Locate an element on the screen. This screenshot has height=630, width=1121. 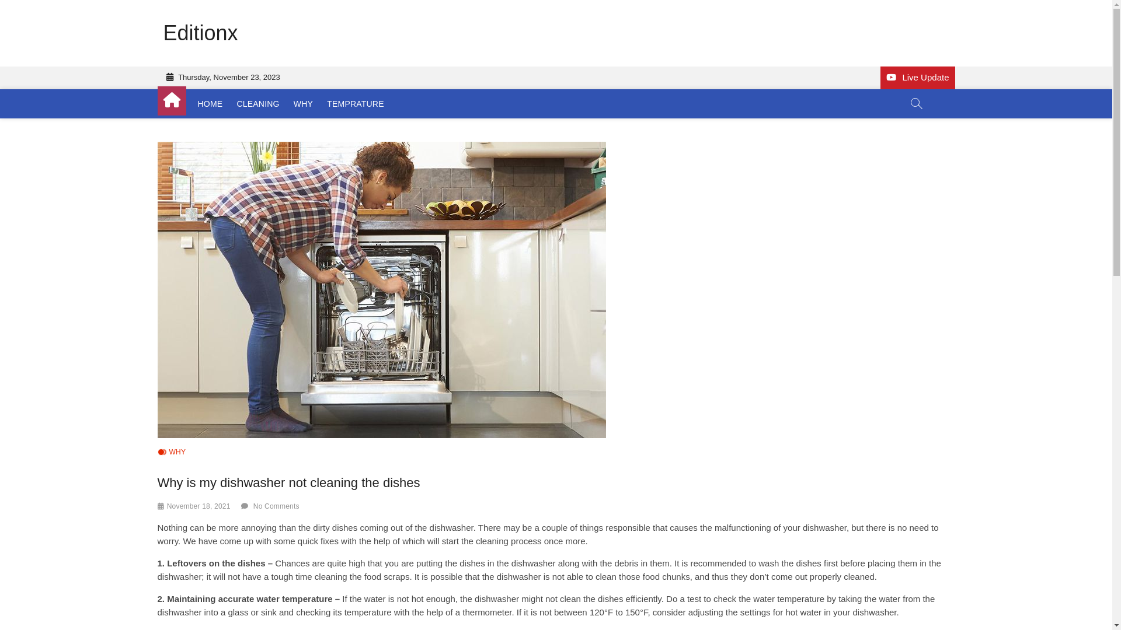
HOME is located at coordinates (210, 104).